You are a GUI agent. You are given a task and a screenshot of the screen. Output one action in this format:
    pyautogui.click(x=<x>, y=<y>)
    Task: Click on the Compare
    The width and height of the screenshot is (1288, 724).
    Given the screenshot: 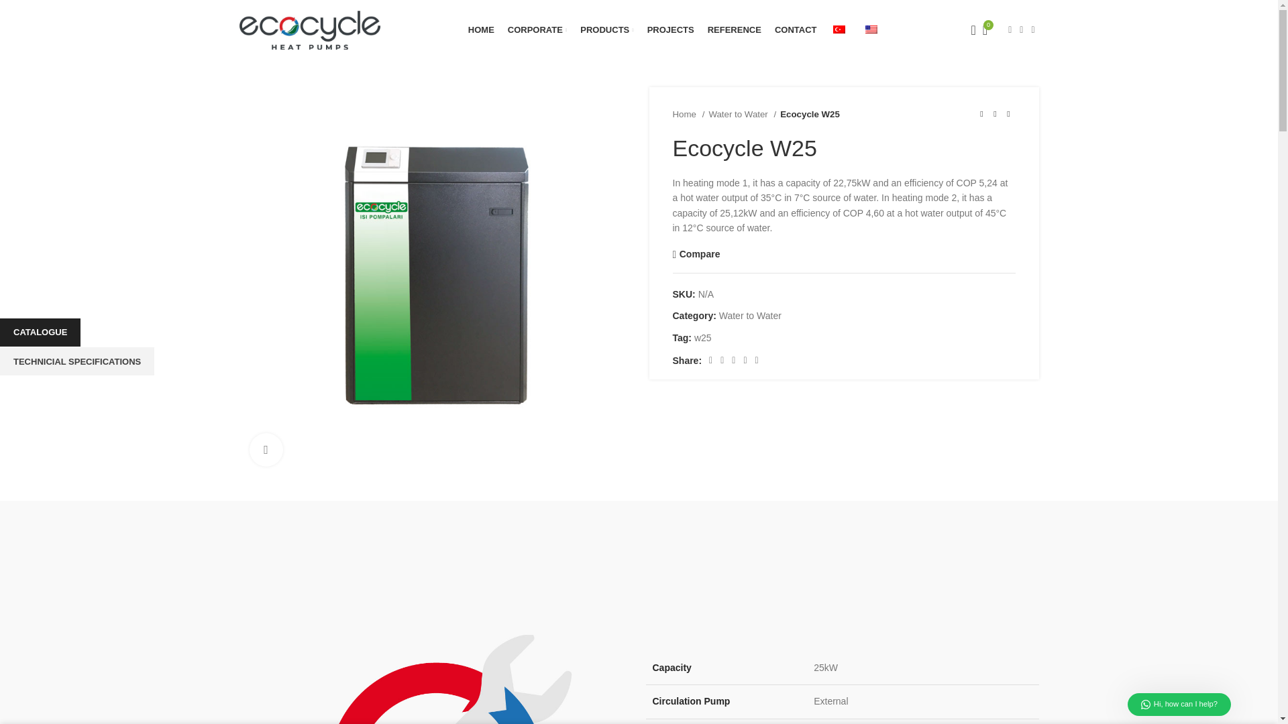 What is the action you would take?
    pyautogui.click(x=696, y=253)
    